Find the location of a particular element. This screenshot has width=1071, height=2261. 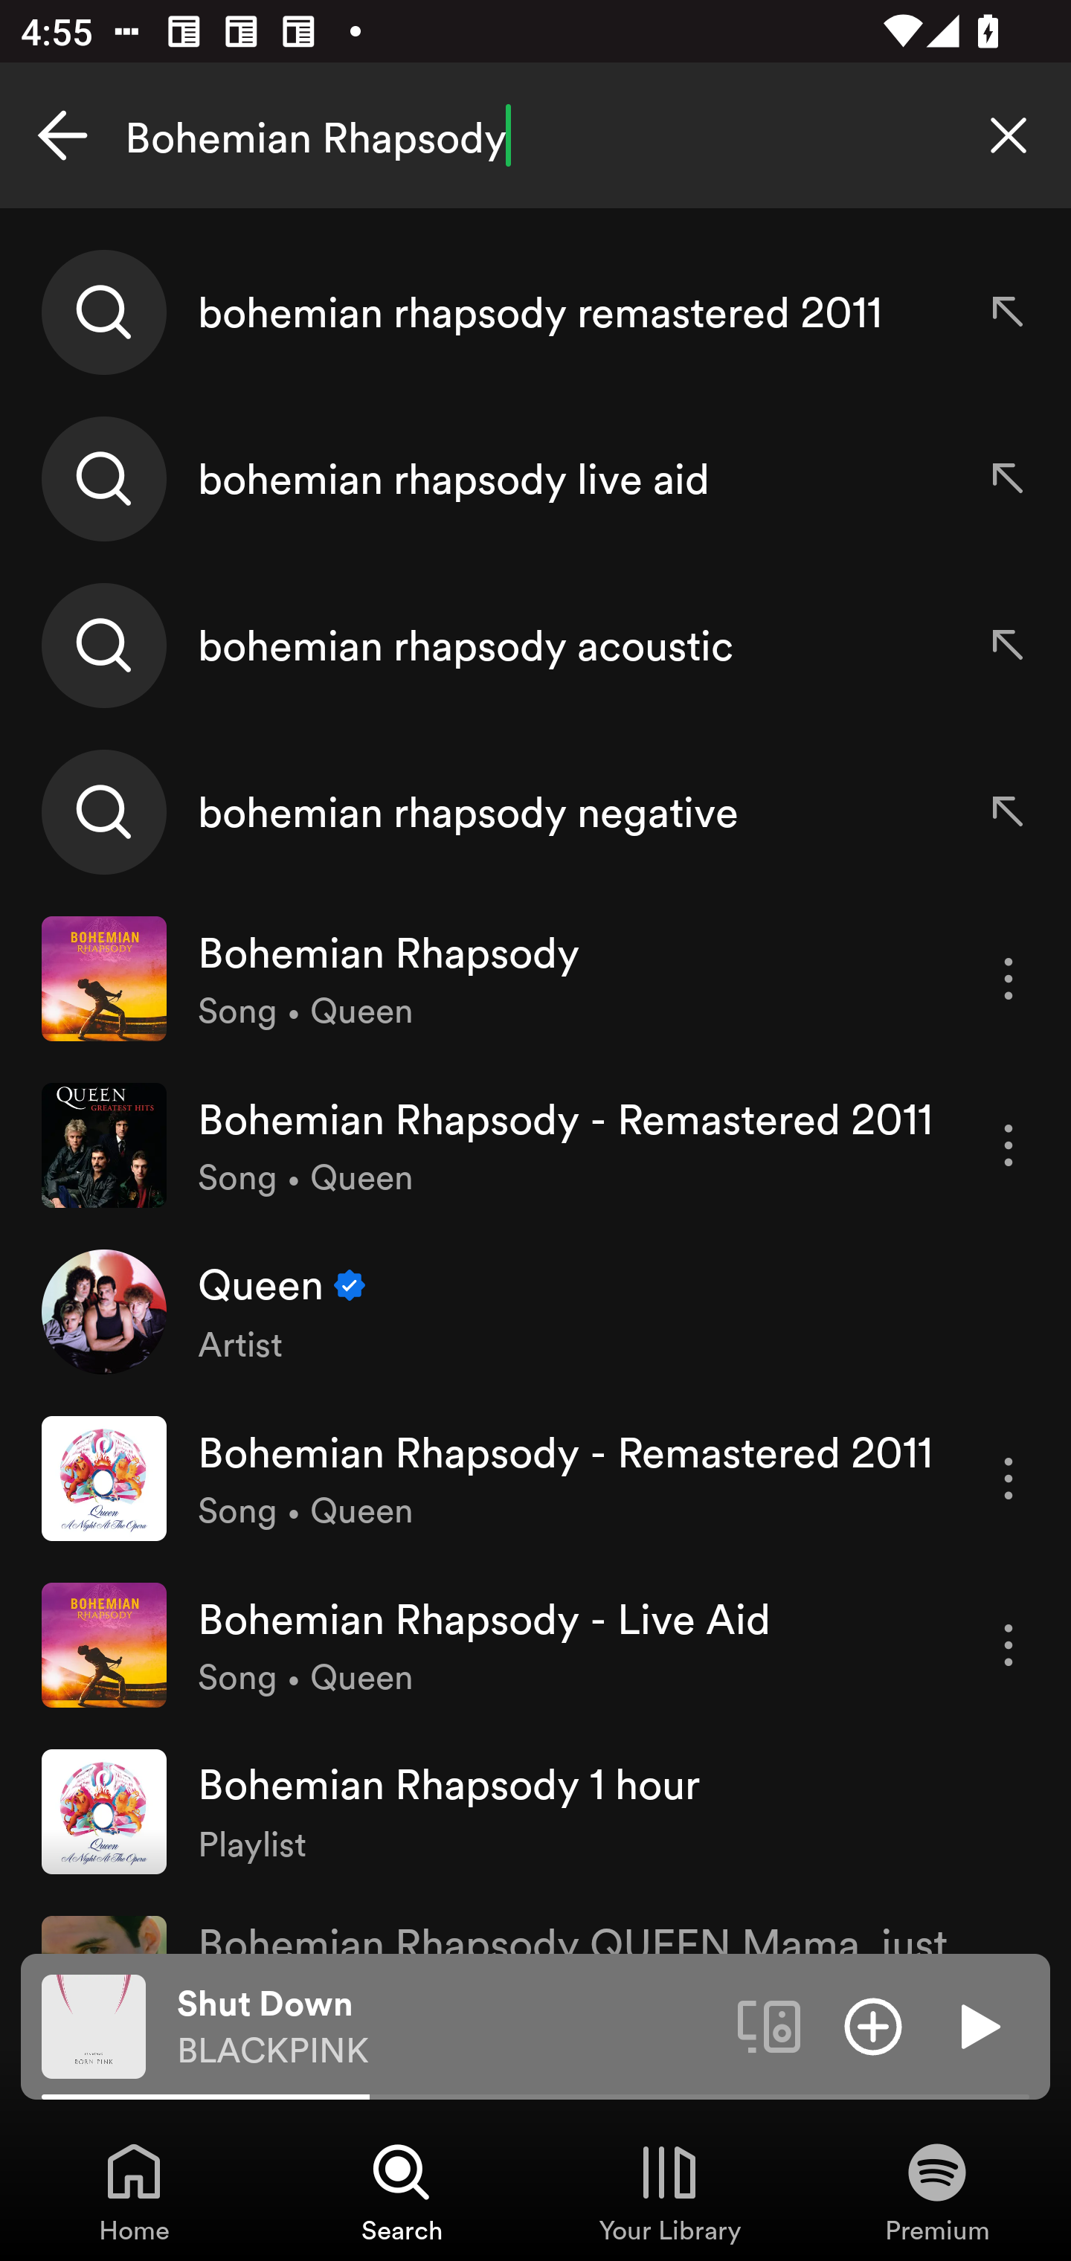

bohemian rhapsody negative is located at coordinates (535, 811).